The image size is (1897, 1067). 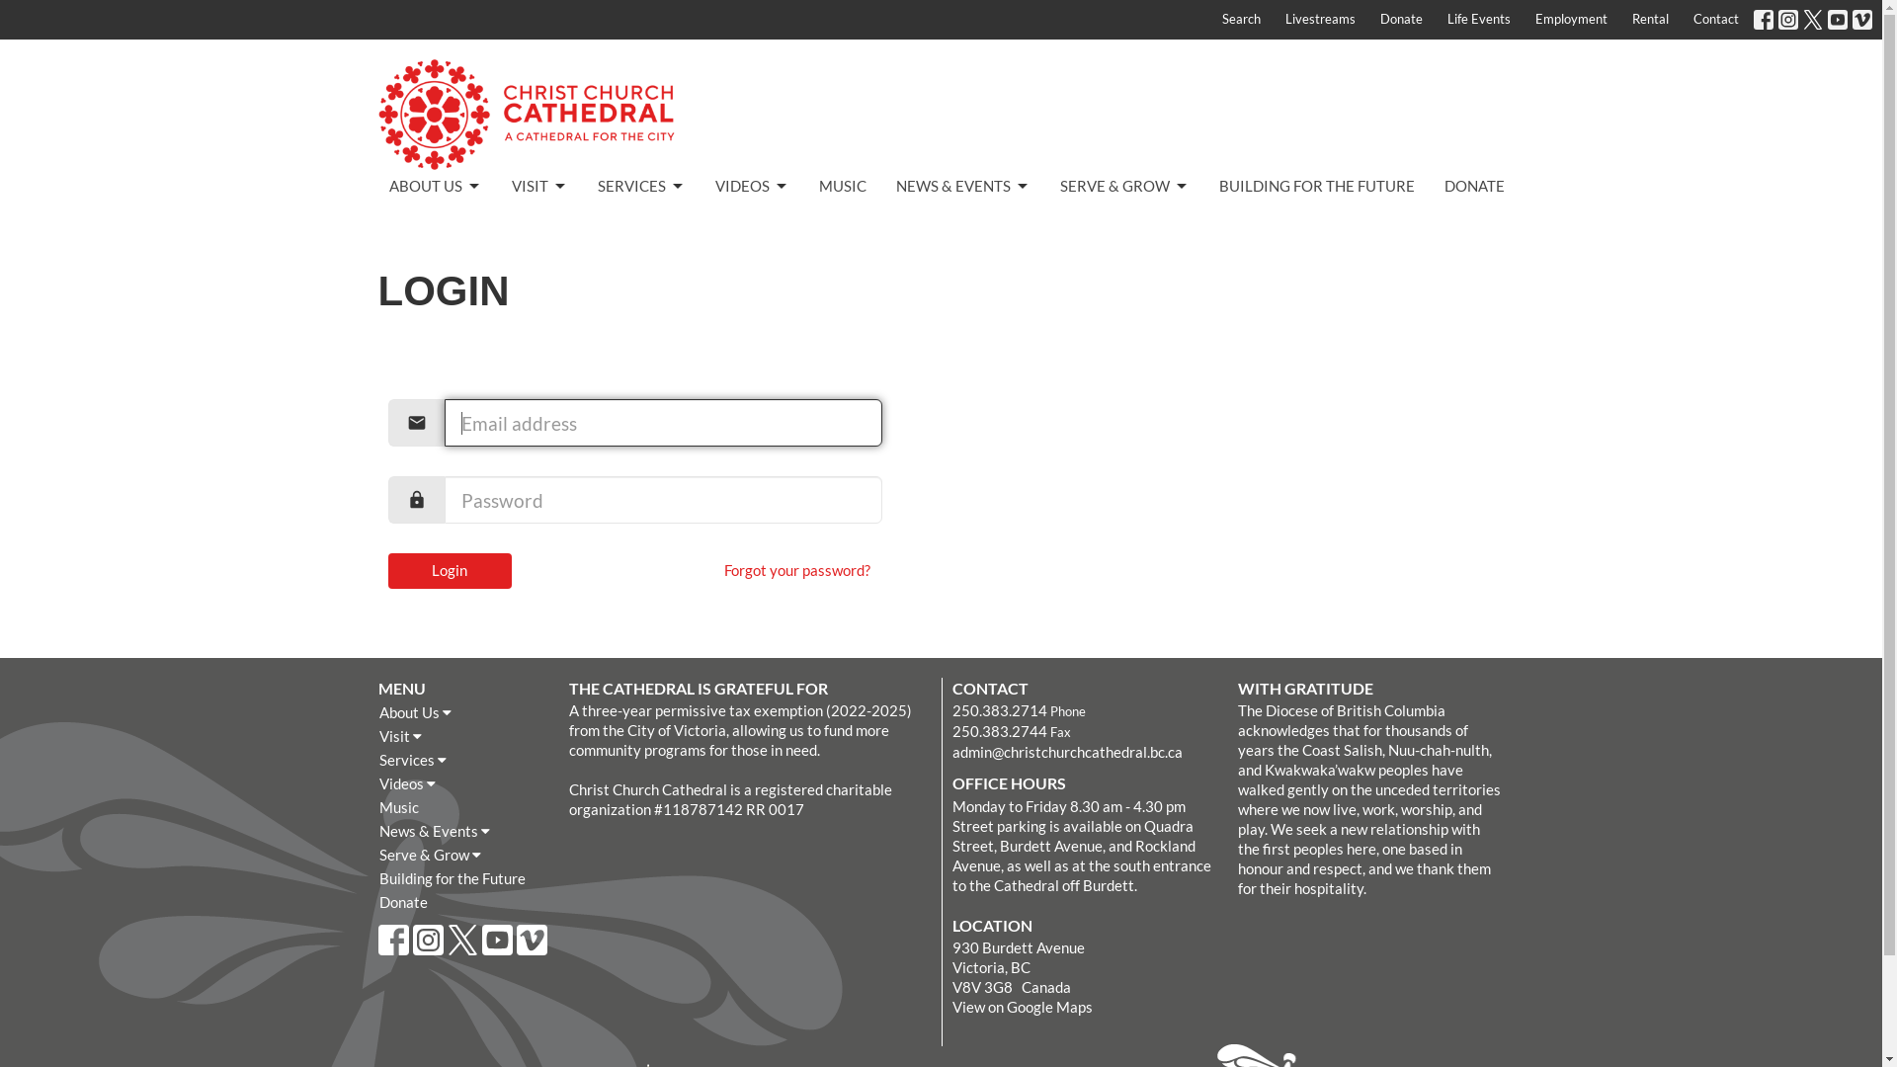 I want to click on News & Events, so click(x=462, y=831).